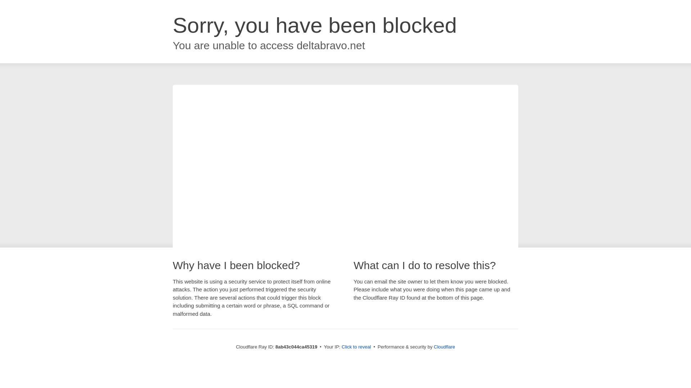  Describe the element at coordinates (356, 347) in the screenshot. I see `Click to reveal` at that location.